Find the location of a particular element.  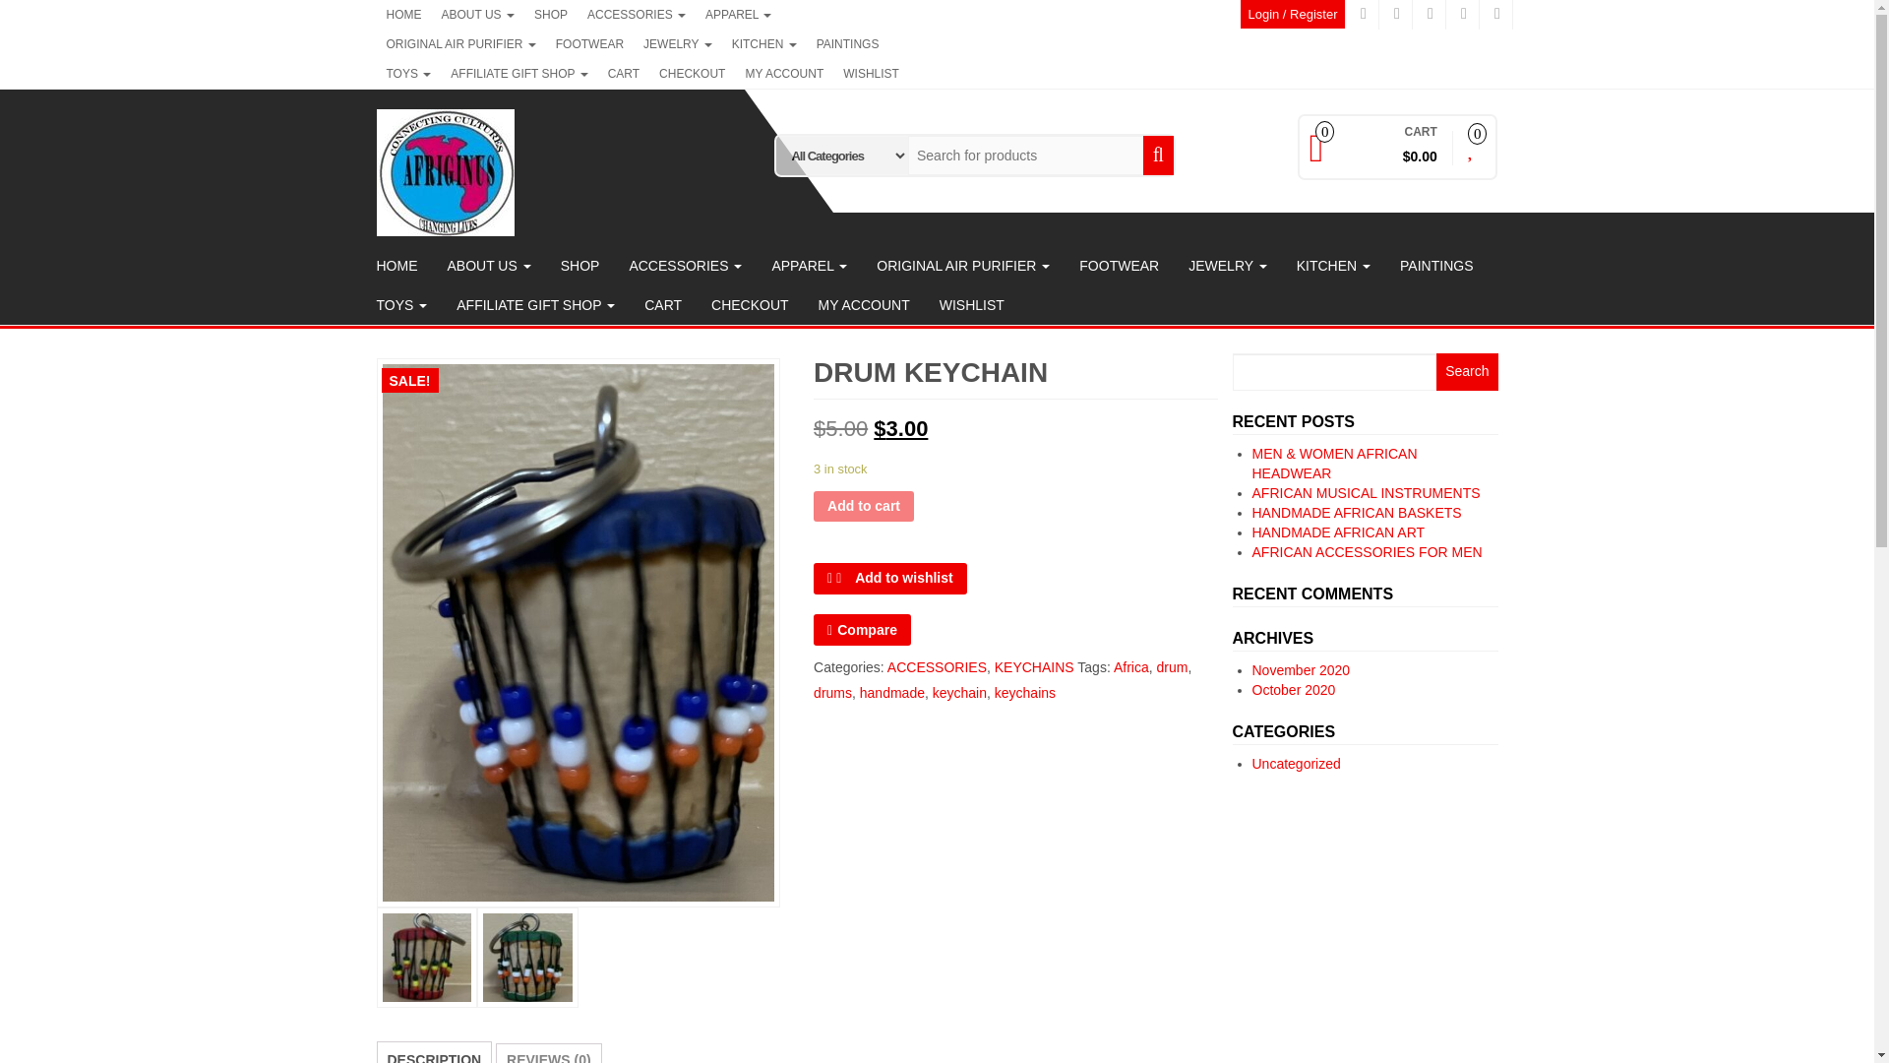

FOOTWEAR is located at coordinates (588, 44).